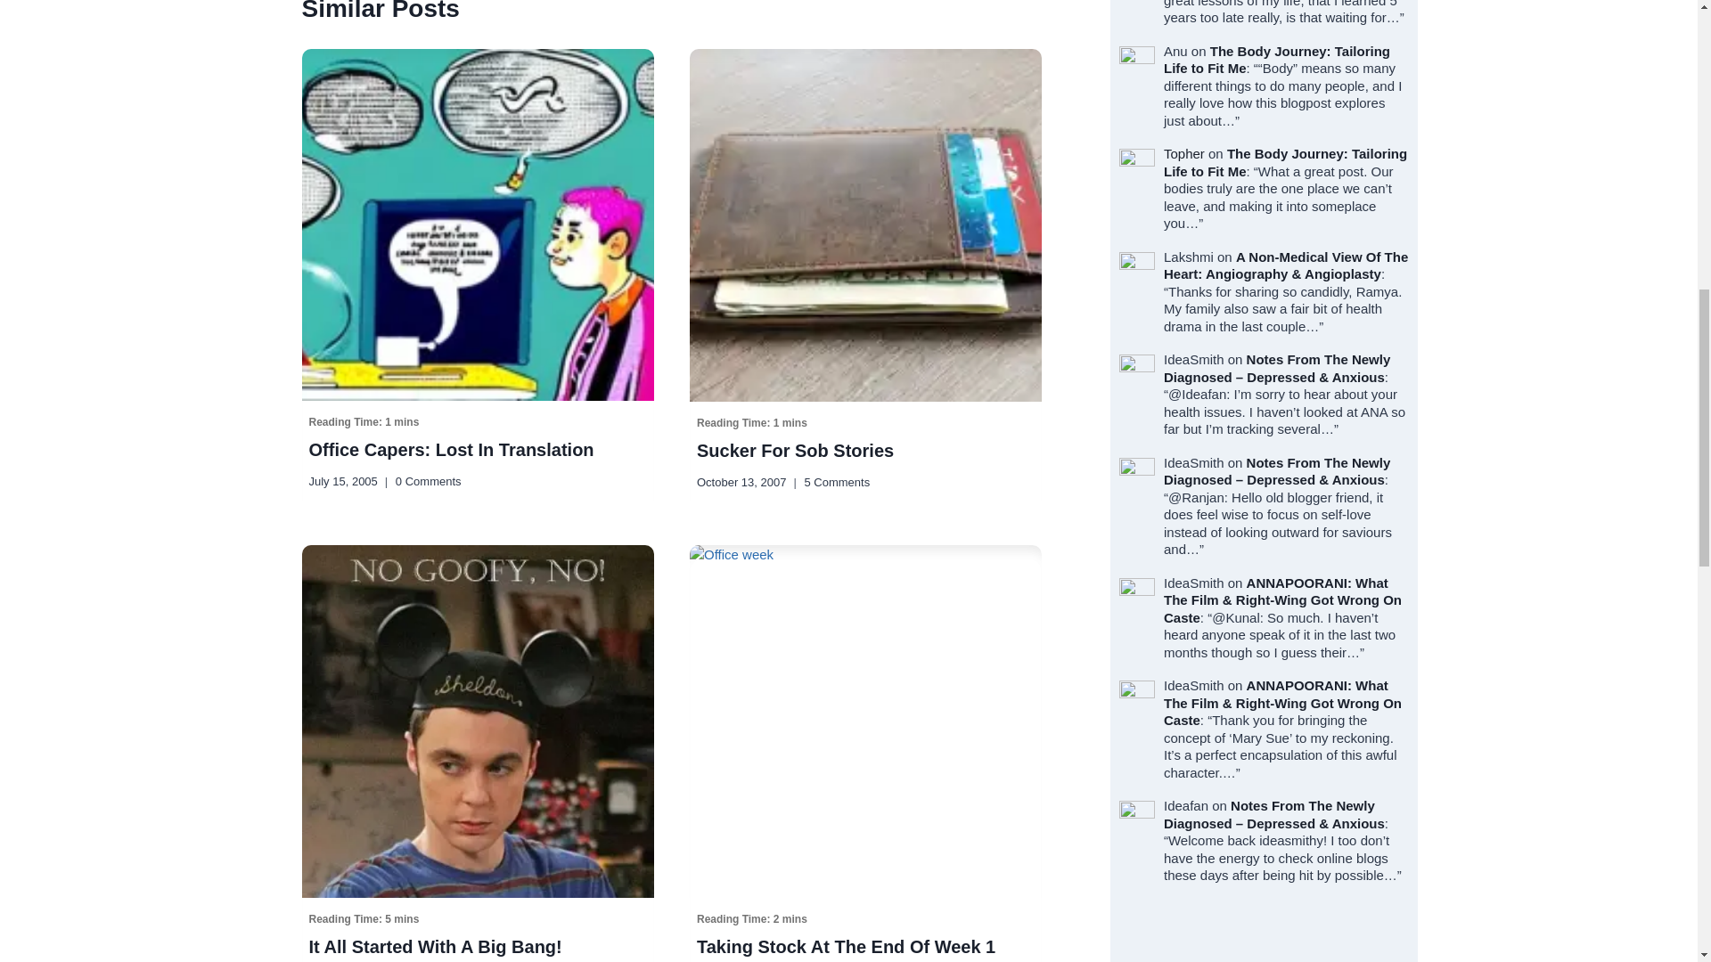  I want to click on 5 Comments, so click(836, 482).